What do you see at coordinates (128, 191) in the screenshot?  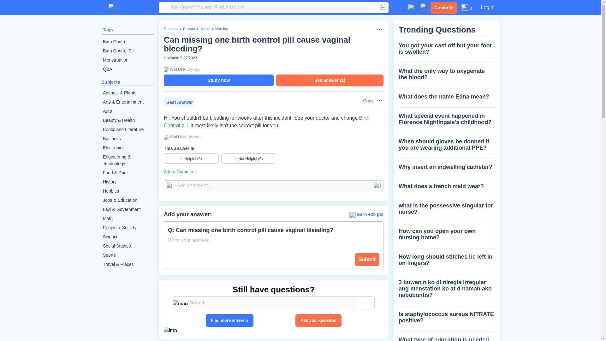 I see `Hobbies` at bounding box center [128, 191].